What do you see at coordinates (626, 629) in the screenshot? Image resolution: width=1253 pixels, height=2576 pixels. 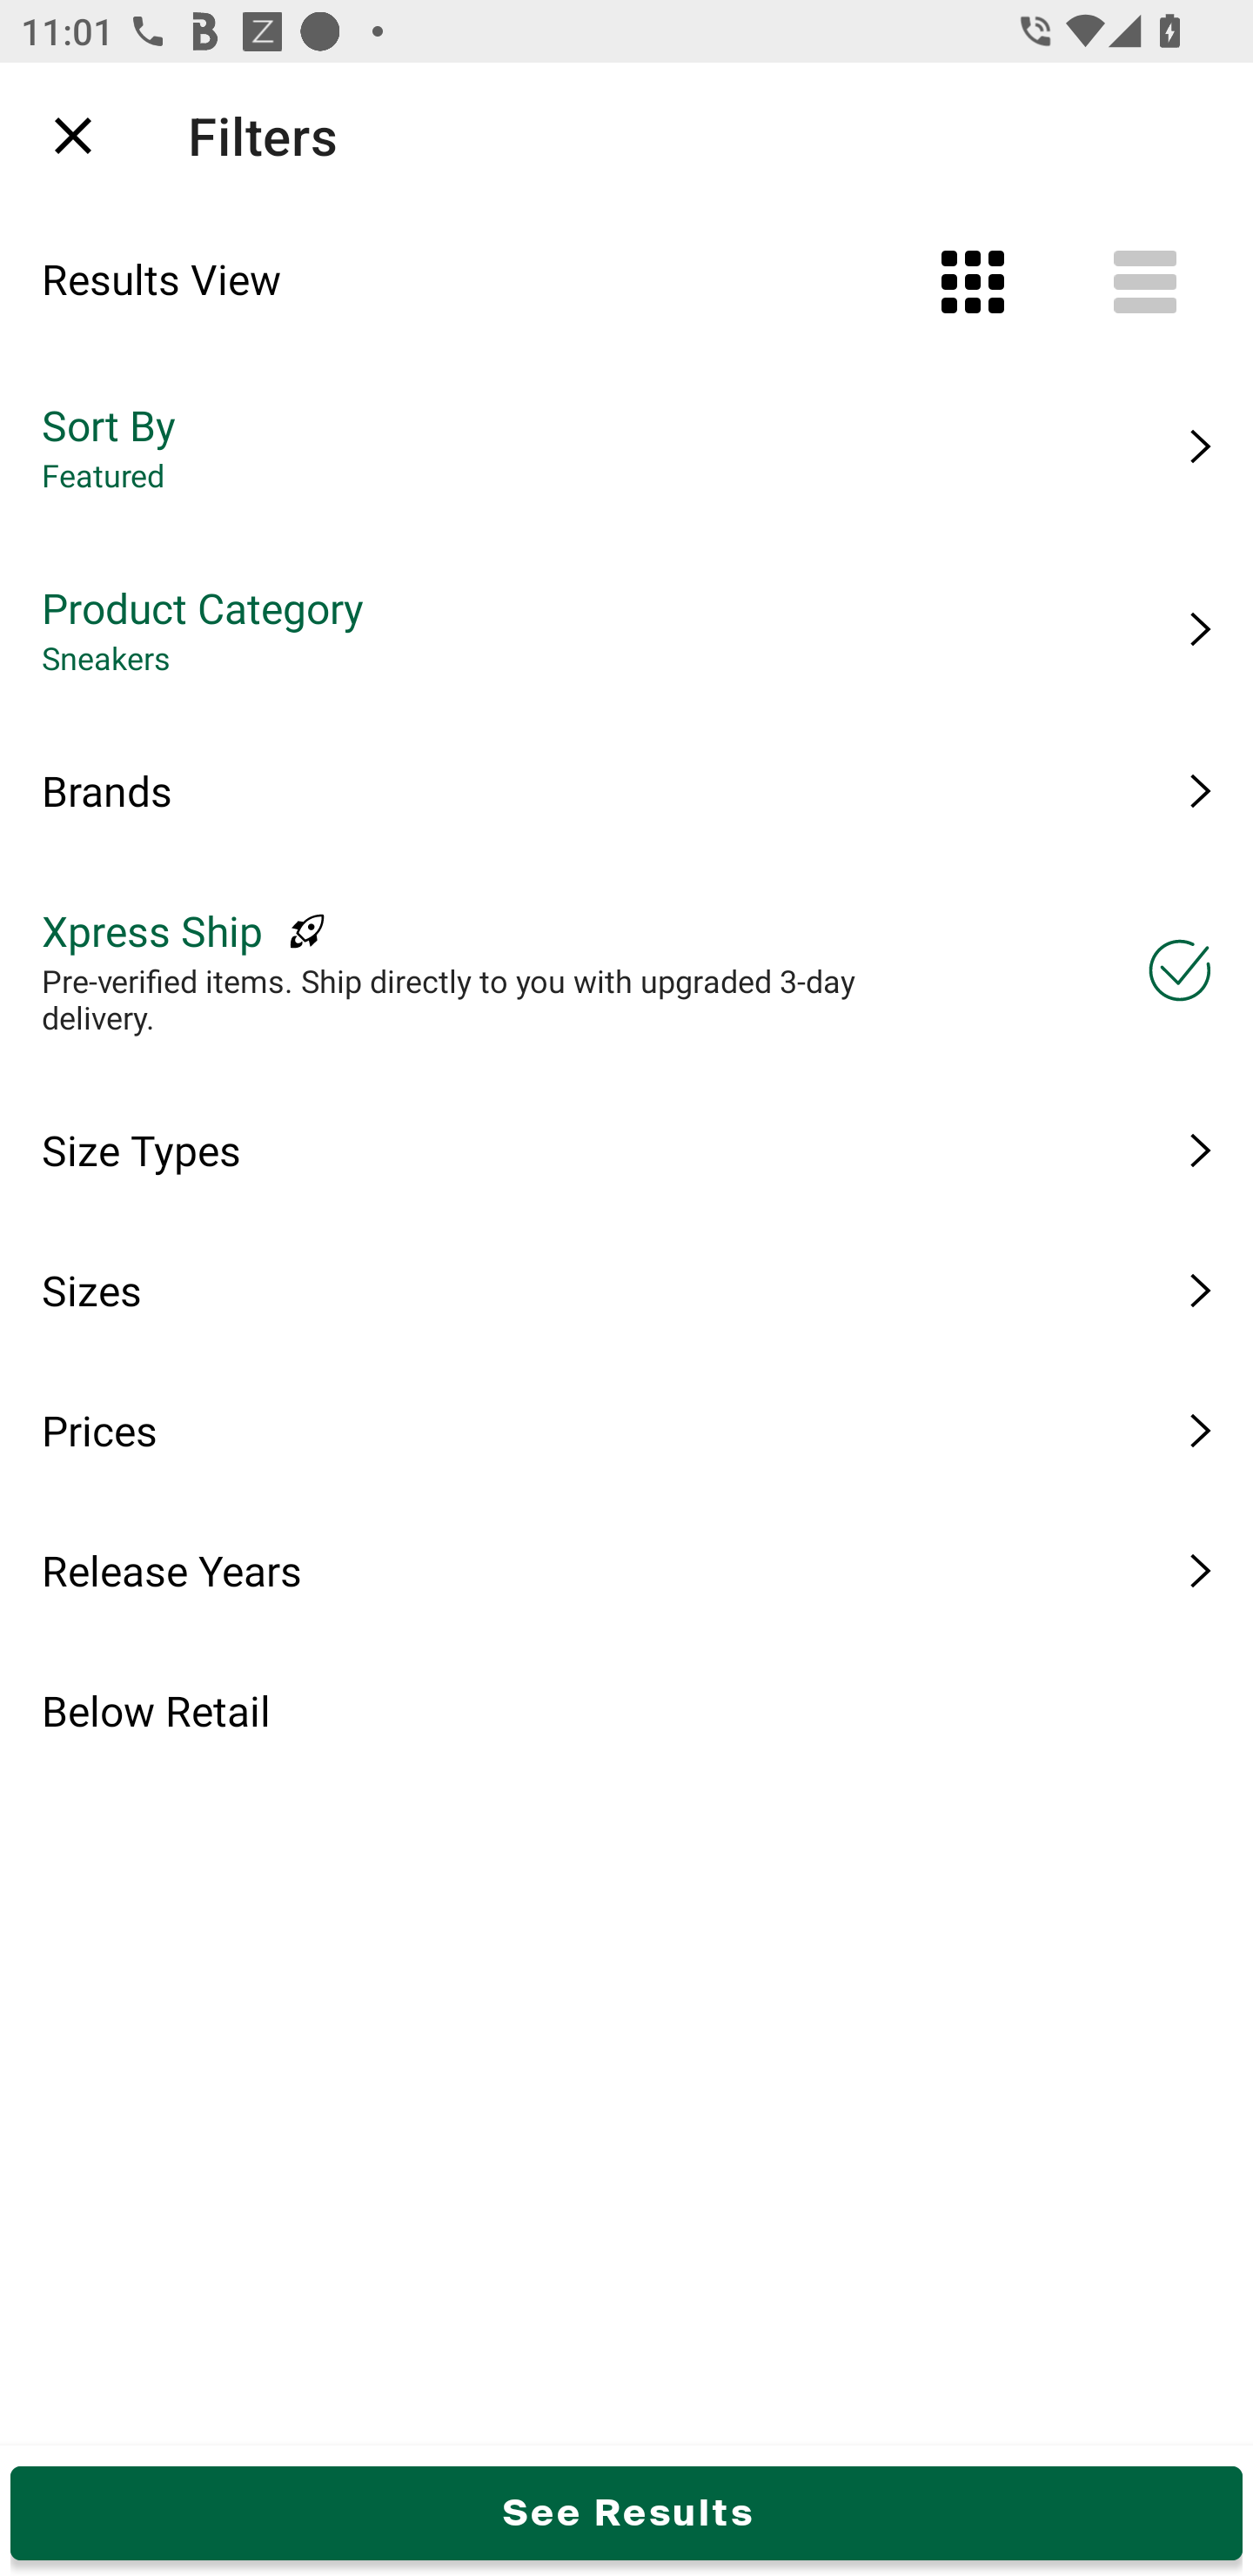 I see `Product Category Sneakers Next` at bounding box center [626, 629].